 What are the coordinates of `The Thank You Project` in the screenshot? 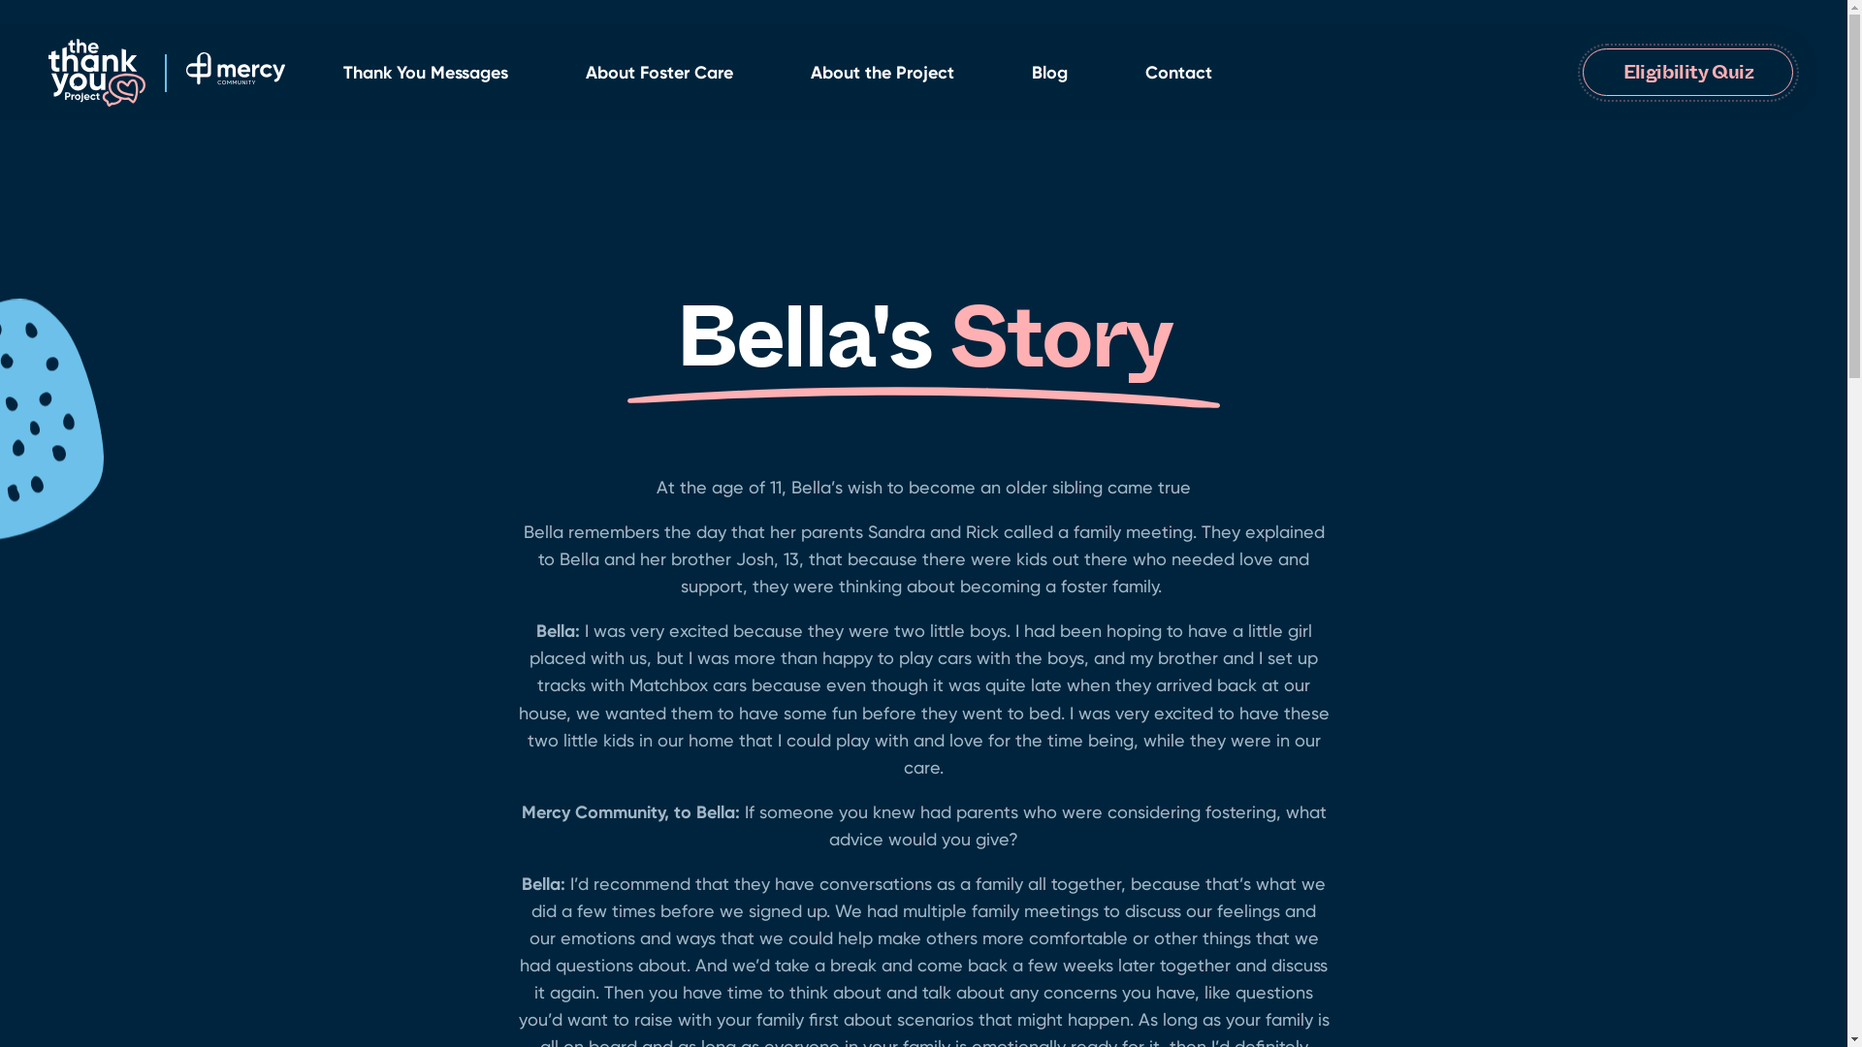 It's located at (117, 73).